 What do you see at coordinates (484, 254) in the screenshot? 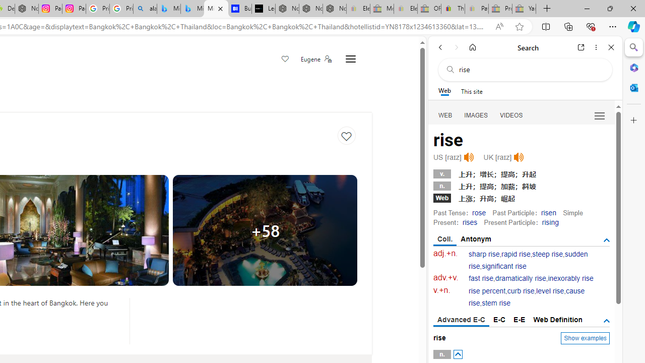
I see `sharp rise` at bounding box center [484, 254].